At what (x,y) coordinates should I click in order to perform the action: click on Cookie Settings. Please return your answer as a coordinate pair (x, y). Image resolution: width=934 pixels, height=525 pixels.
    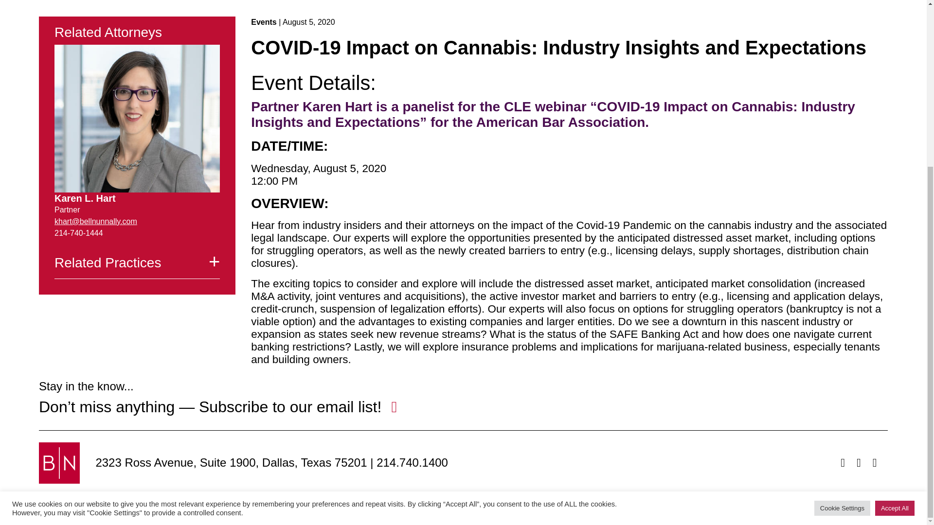
    Looking at the image, I should click on (843, 270).